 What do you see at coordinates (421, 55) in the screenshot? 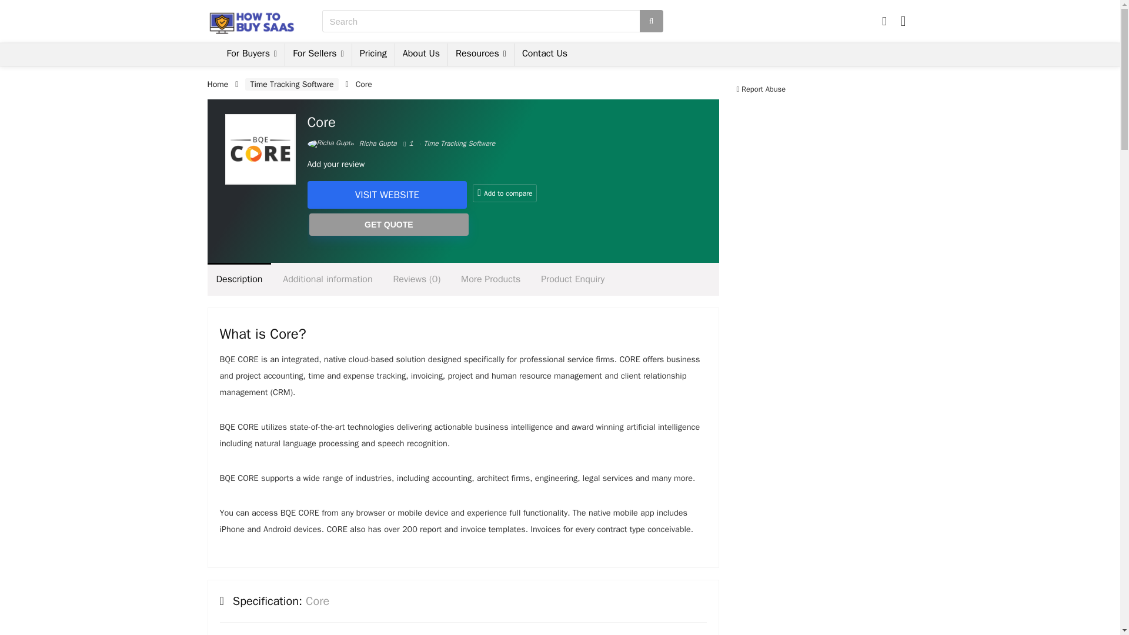
I see `About Us` at bounding box center [421, 55].